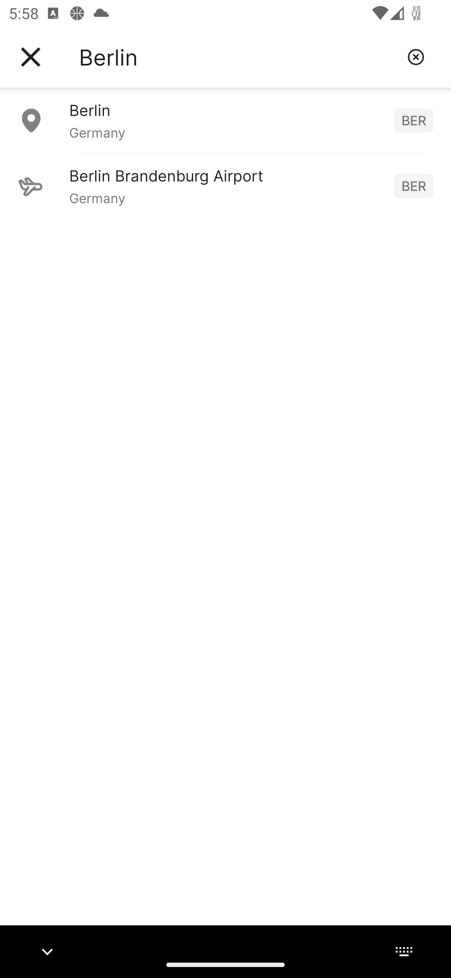  I want to click on Berlin Brandenburg Airport Germany BER, so click(225, 186).